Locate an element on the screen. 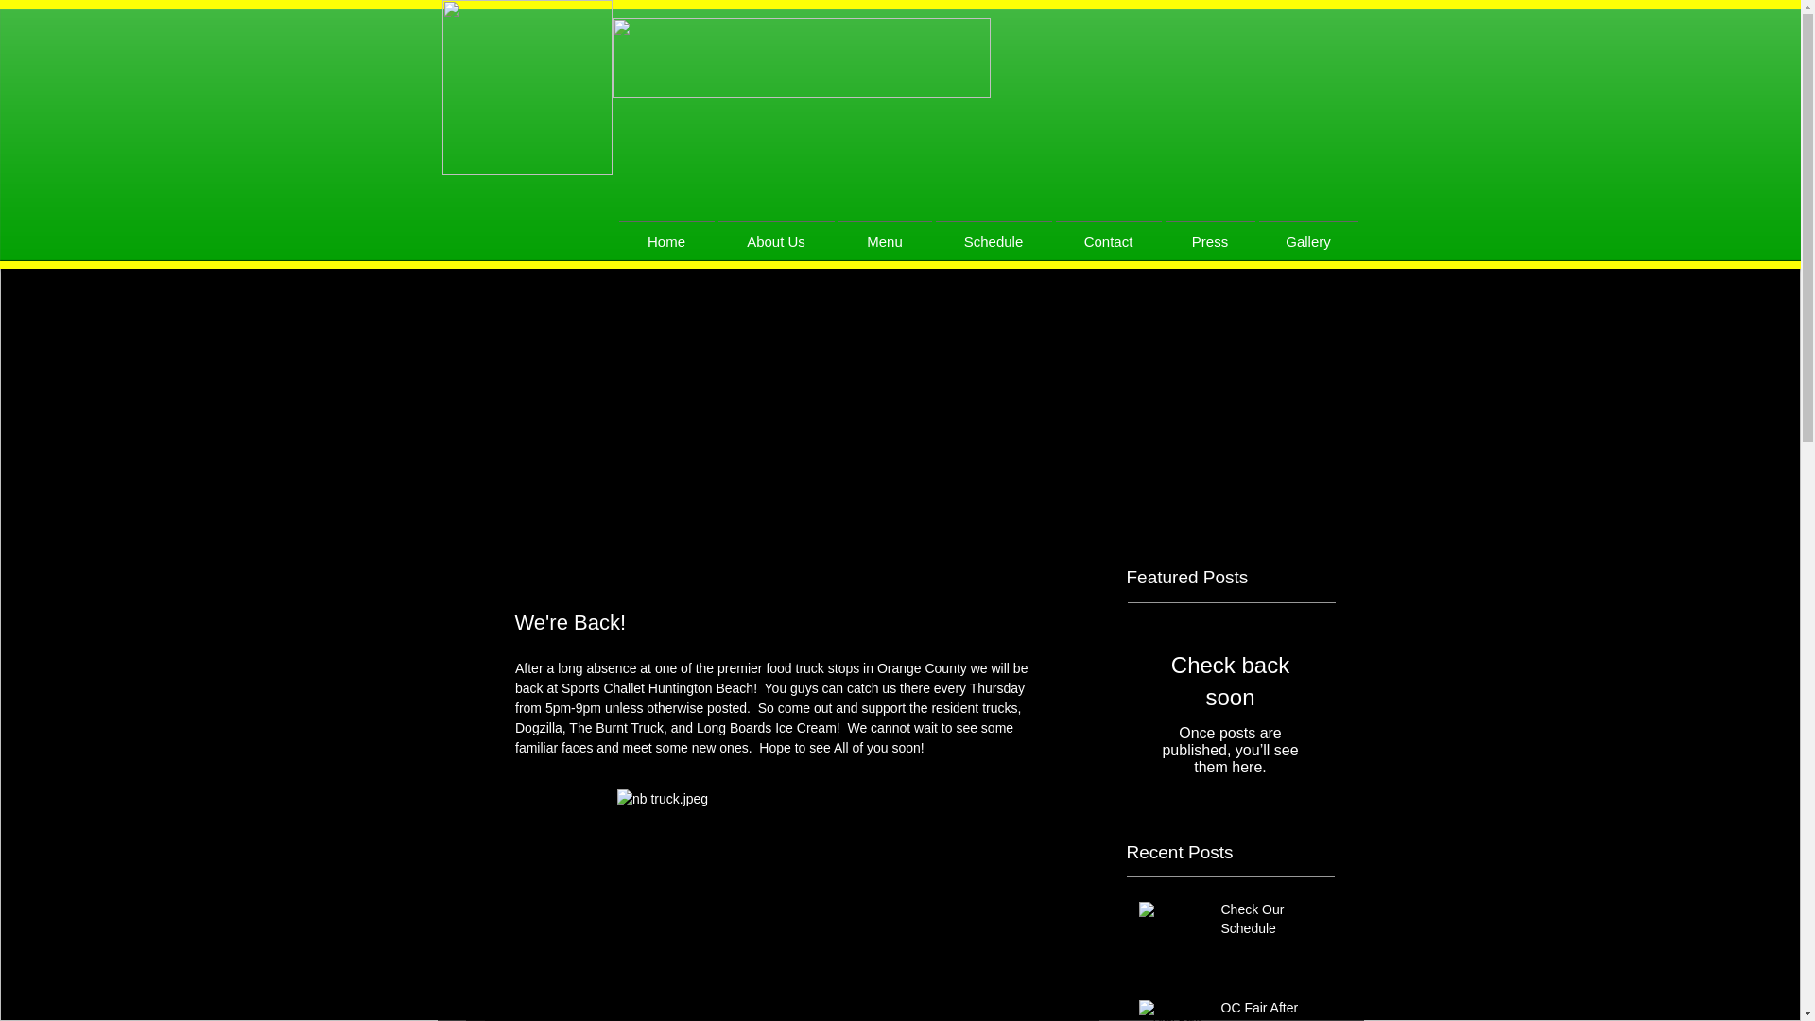  OC Fair After Dark is located at coordinates (1272, 1010).